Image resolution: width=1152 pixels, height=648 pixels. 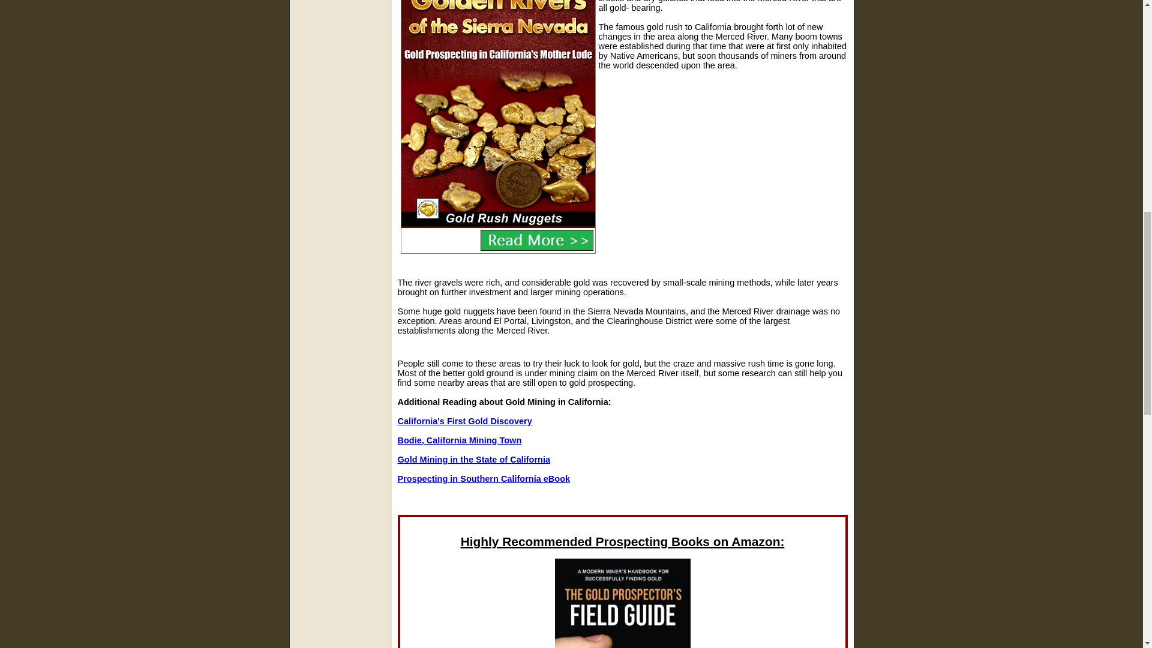 What do you see at coordinates (464, 421) in the screenshot?
I see `California's First Gold Discovery` at bounding box center [464, 421].